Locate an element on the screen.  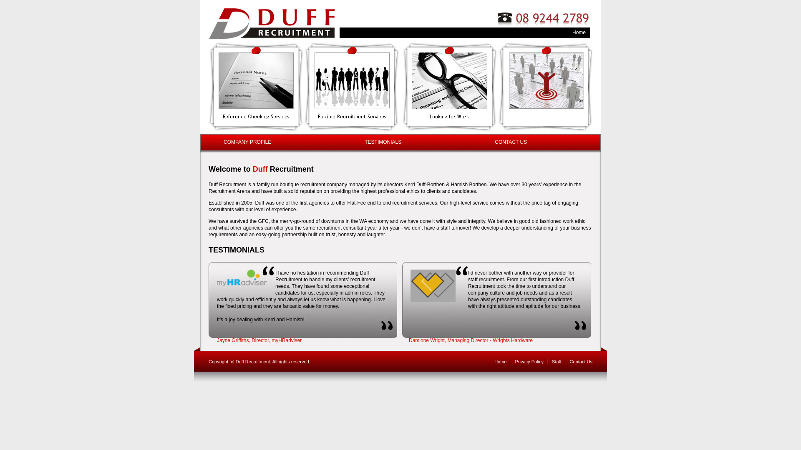
Current Candidates is located at coordinates (545, 88).